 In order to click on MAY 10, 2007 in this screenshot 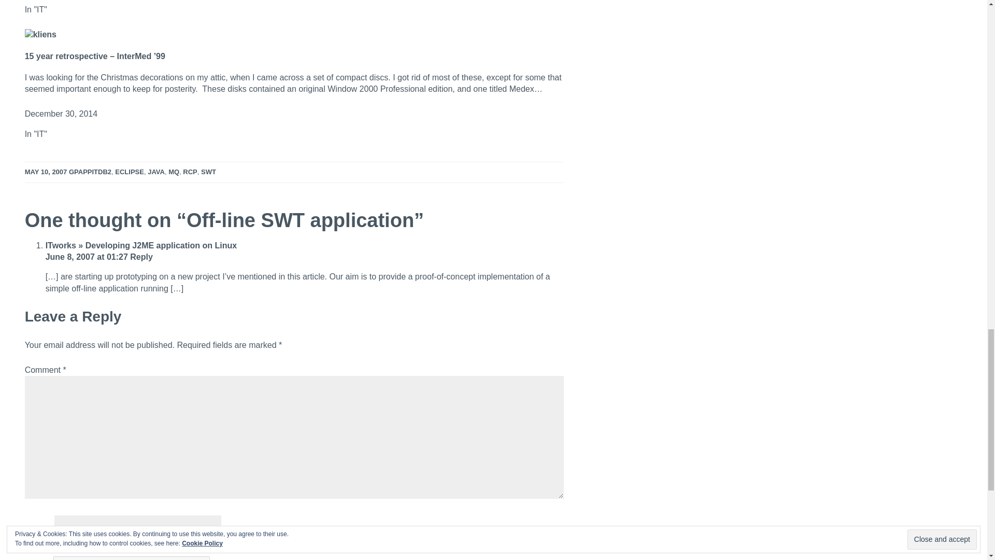, I will do `click(46, 172)`.